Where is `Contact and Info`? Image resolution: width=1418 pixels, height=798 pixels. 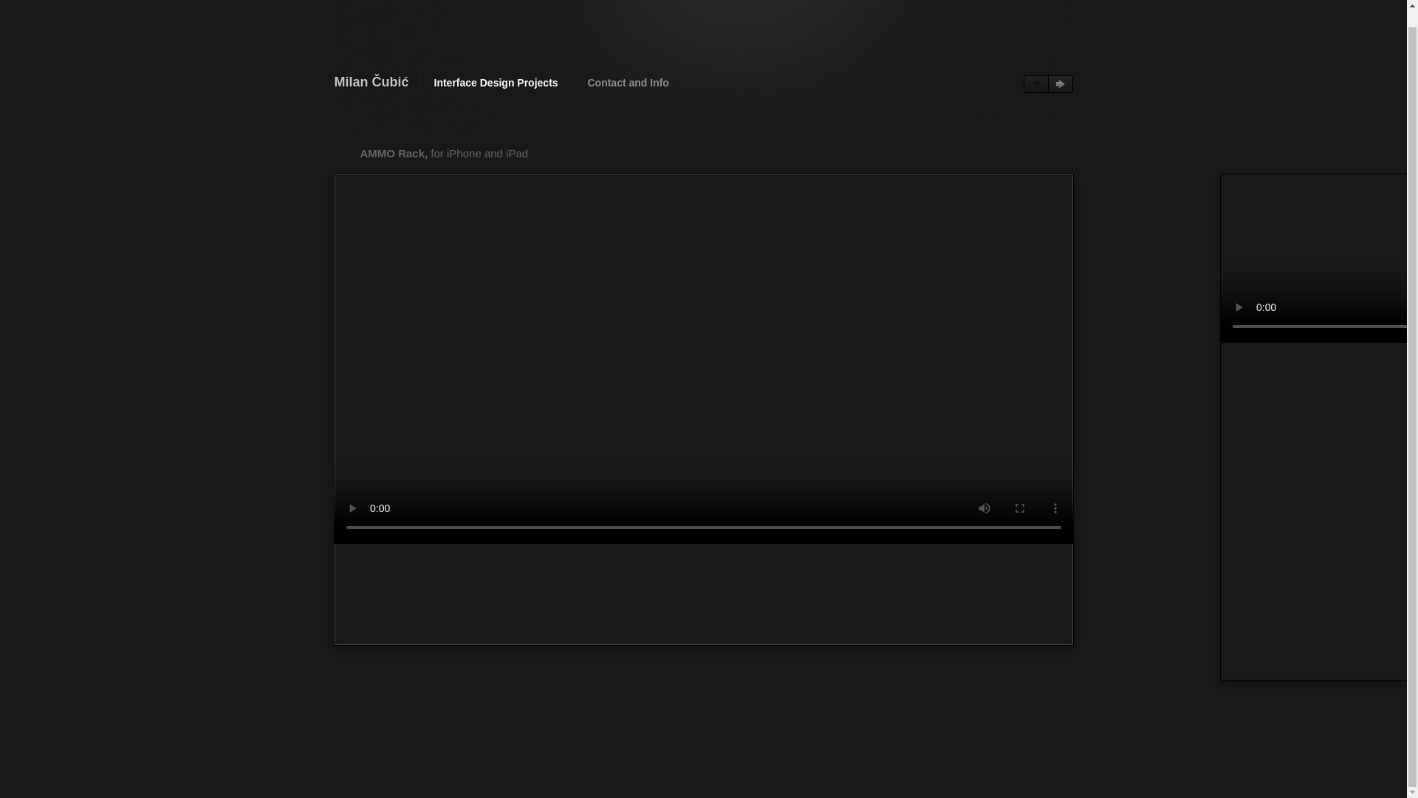
Contact and Info is located at coordinates (627, 82).